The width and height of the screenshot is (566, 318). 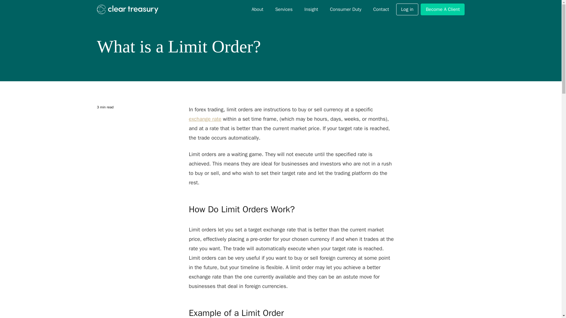 What do you see at coordinates (257, 9) in the screenshot?
I see `About` at bounding box center [257, 9].